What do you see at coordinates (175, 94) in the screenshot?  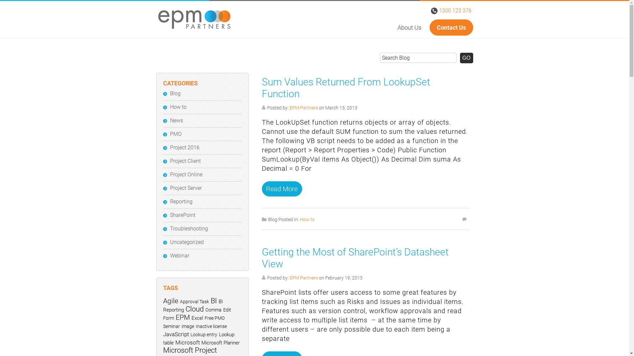 I see `Blog` at bounding box center [175, 94].